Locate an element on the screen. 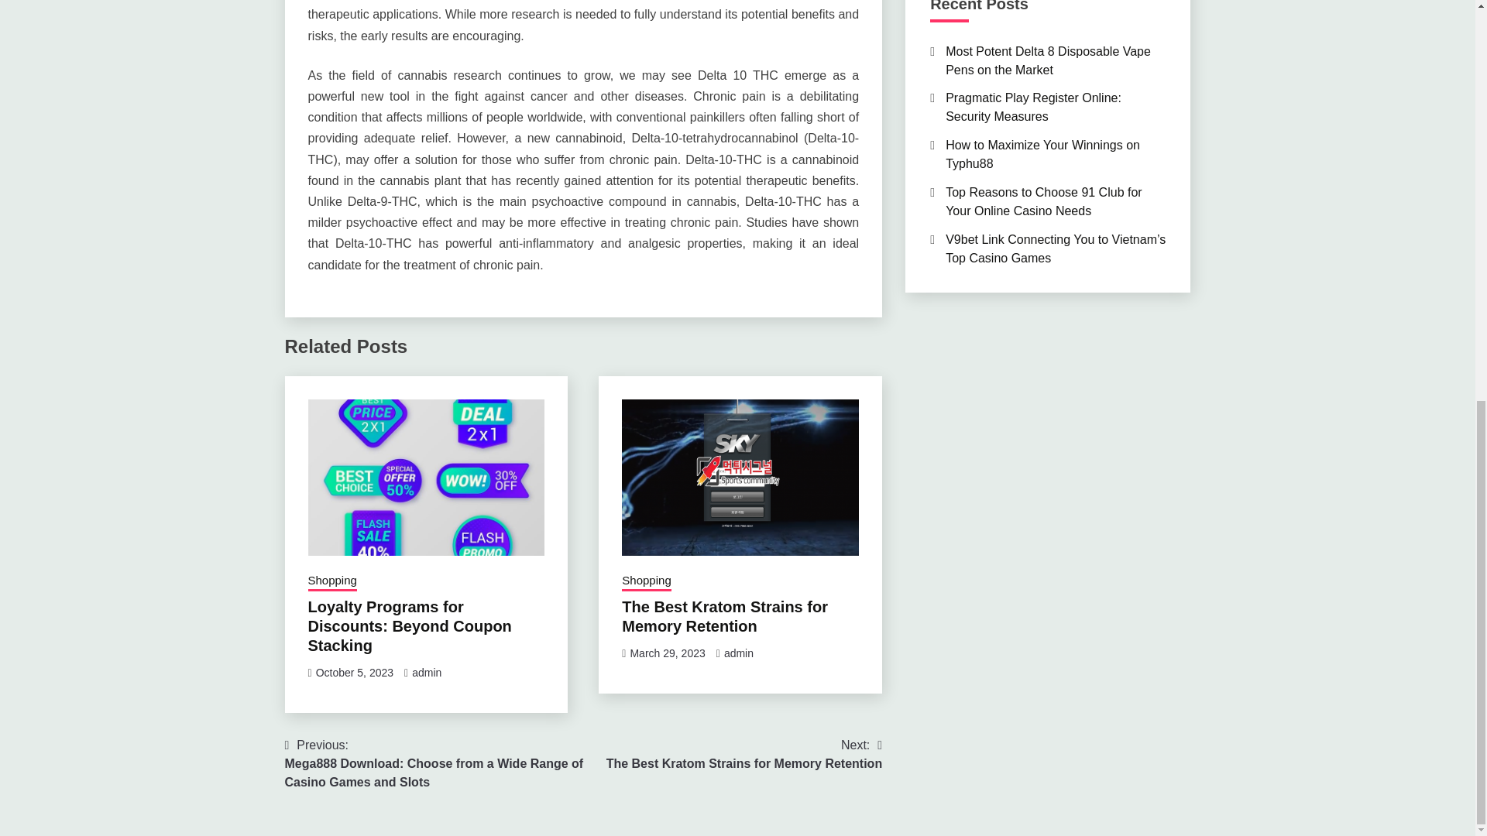 The height and width of the screenshot is (836, 1487). March 29, 2023 is located at coordinates (667, 653).